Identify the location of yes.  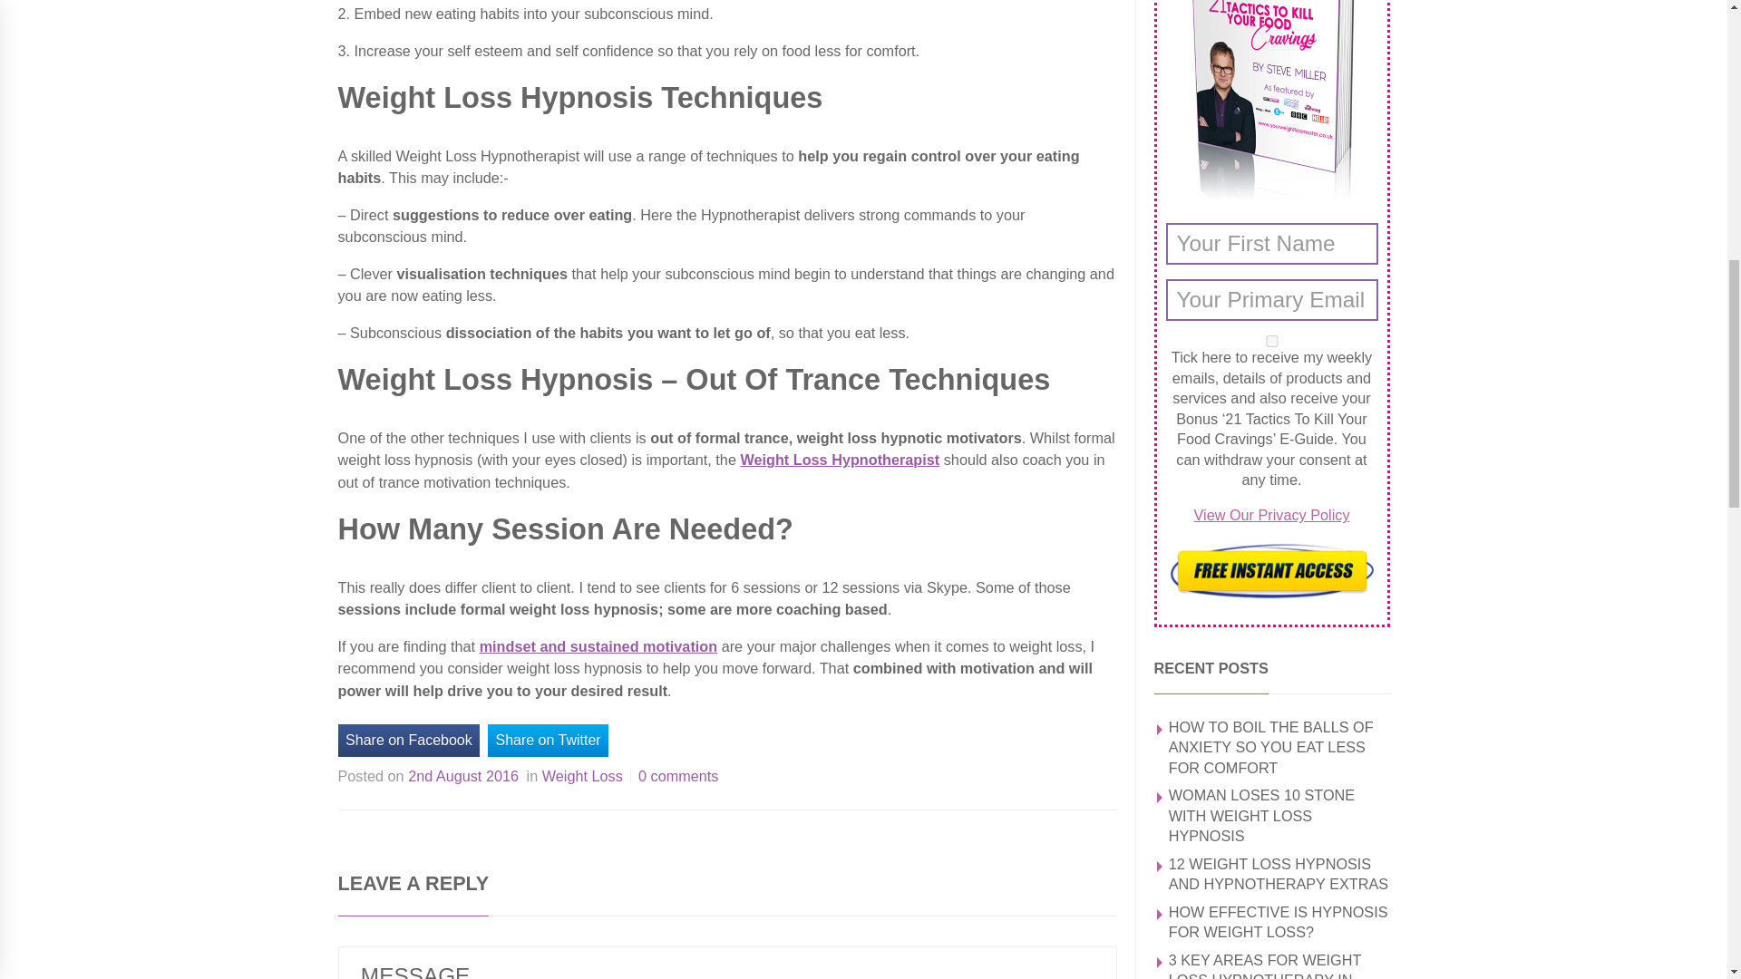
(1272, 341).